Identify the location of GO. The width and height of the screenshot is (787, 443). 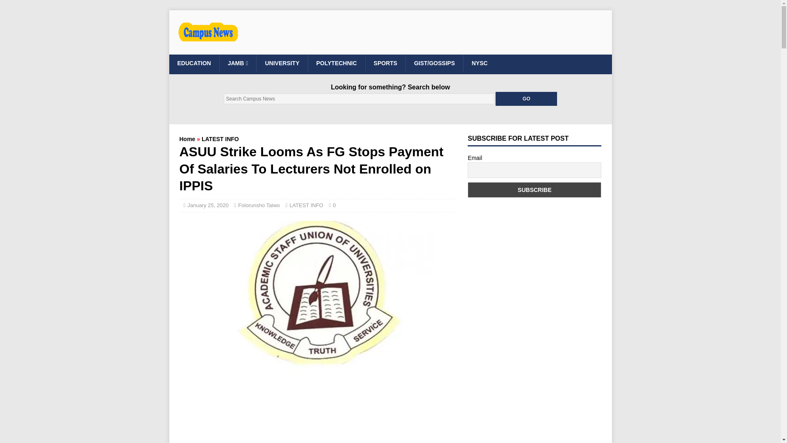
(526, 98).